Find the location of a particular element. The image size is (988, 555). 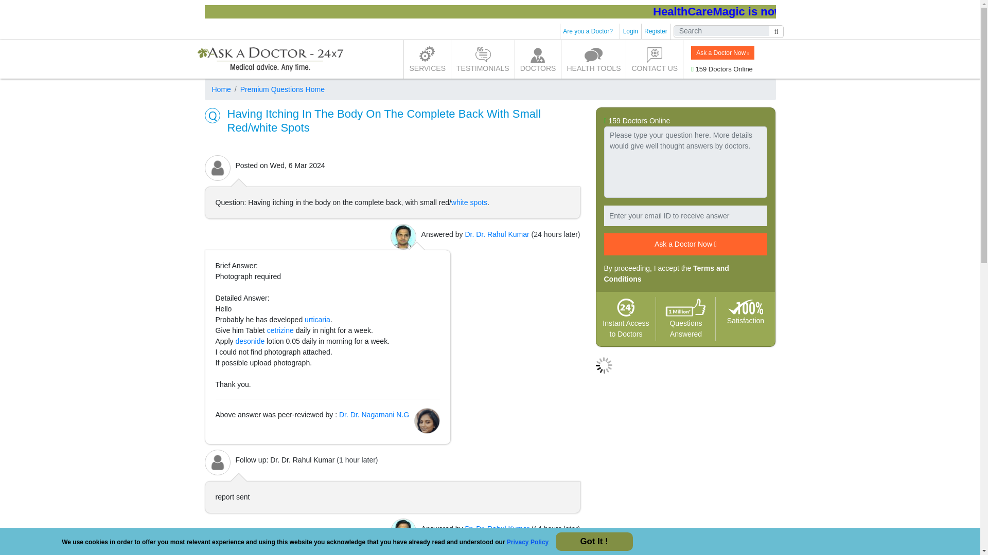

HEALTH TOOLS is located at coordinates (593, 59).